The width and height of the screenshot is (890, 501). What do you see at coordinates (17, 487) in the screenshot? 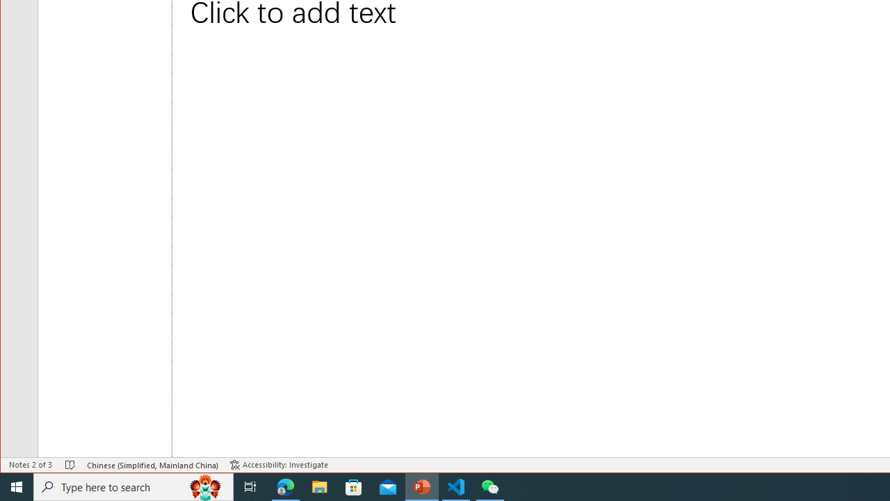
I see `Start` at bounding box center [17, 487].